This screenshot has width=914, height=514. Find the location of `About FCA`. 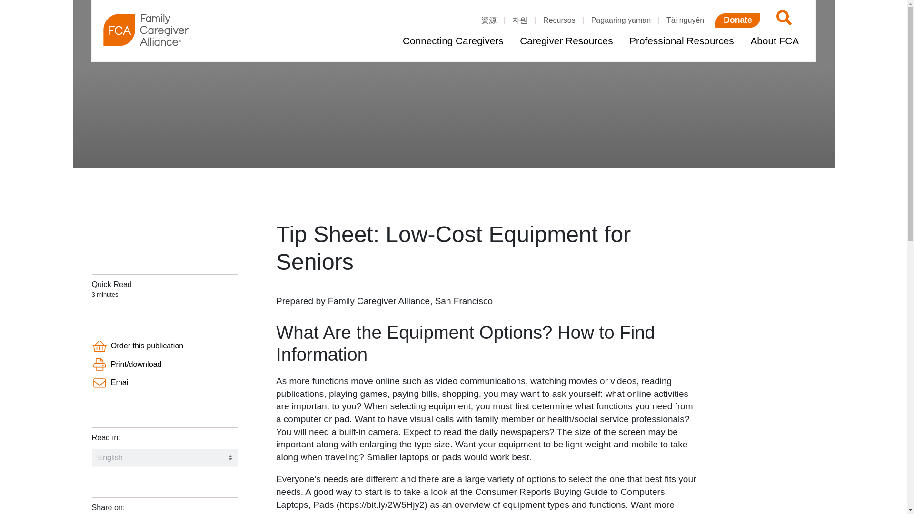

About FCA is located at coordinates (774, 41).